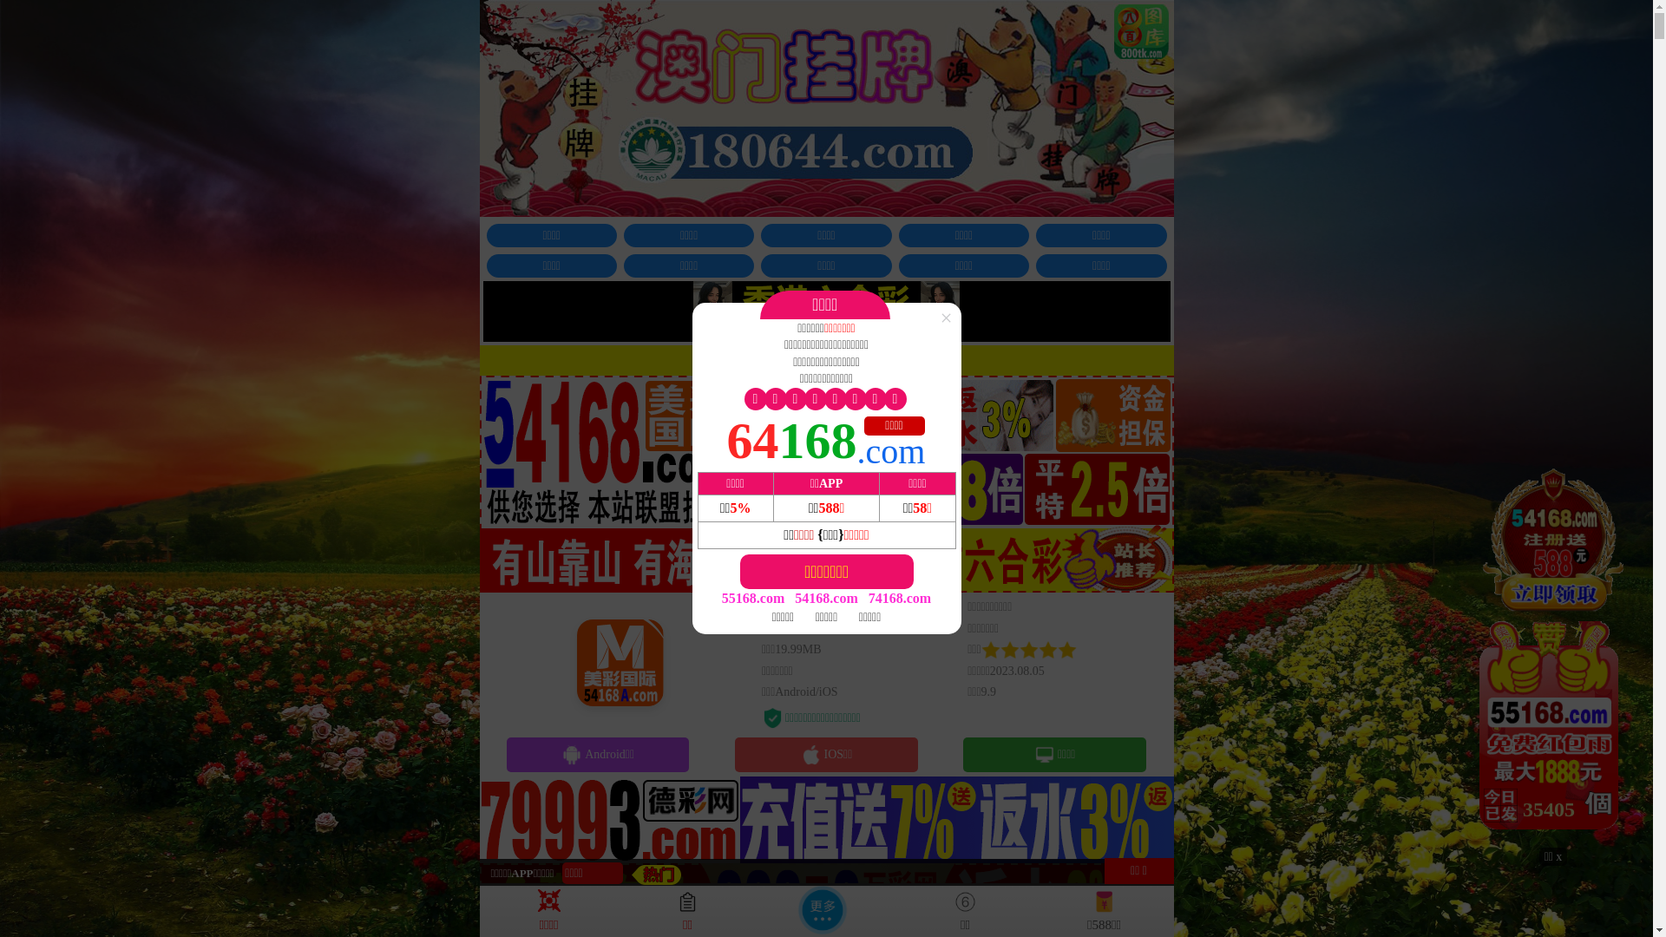 The image size is (1666, 937). I want to click on 34725, so click(1553, 656).